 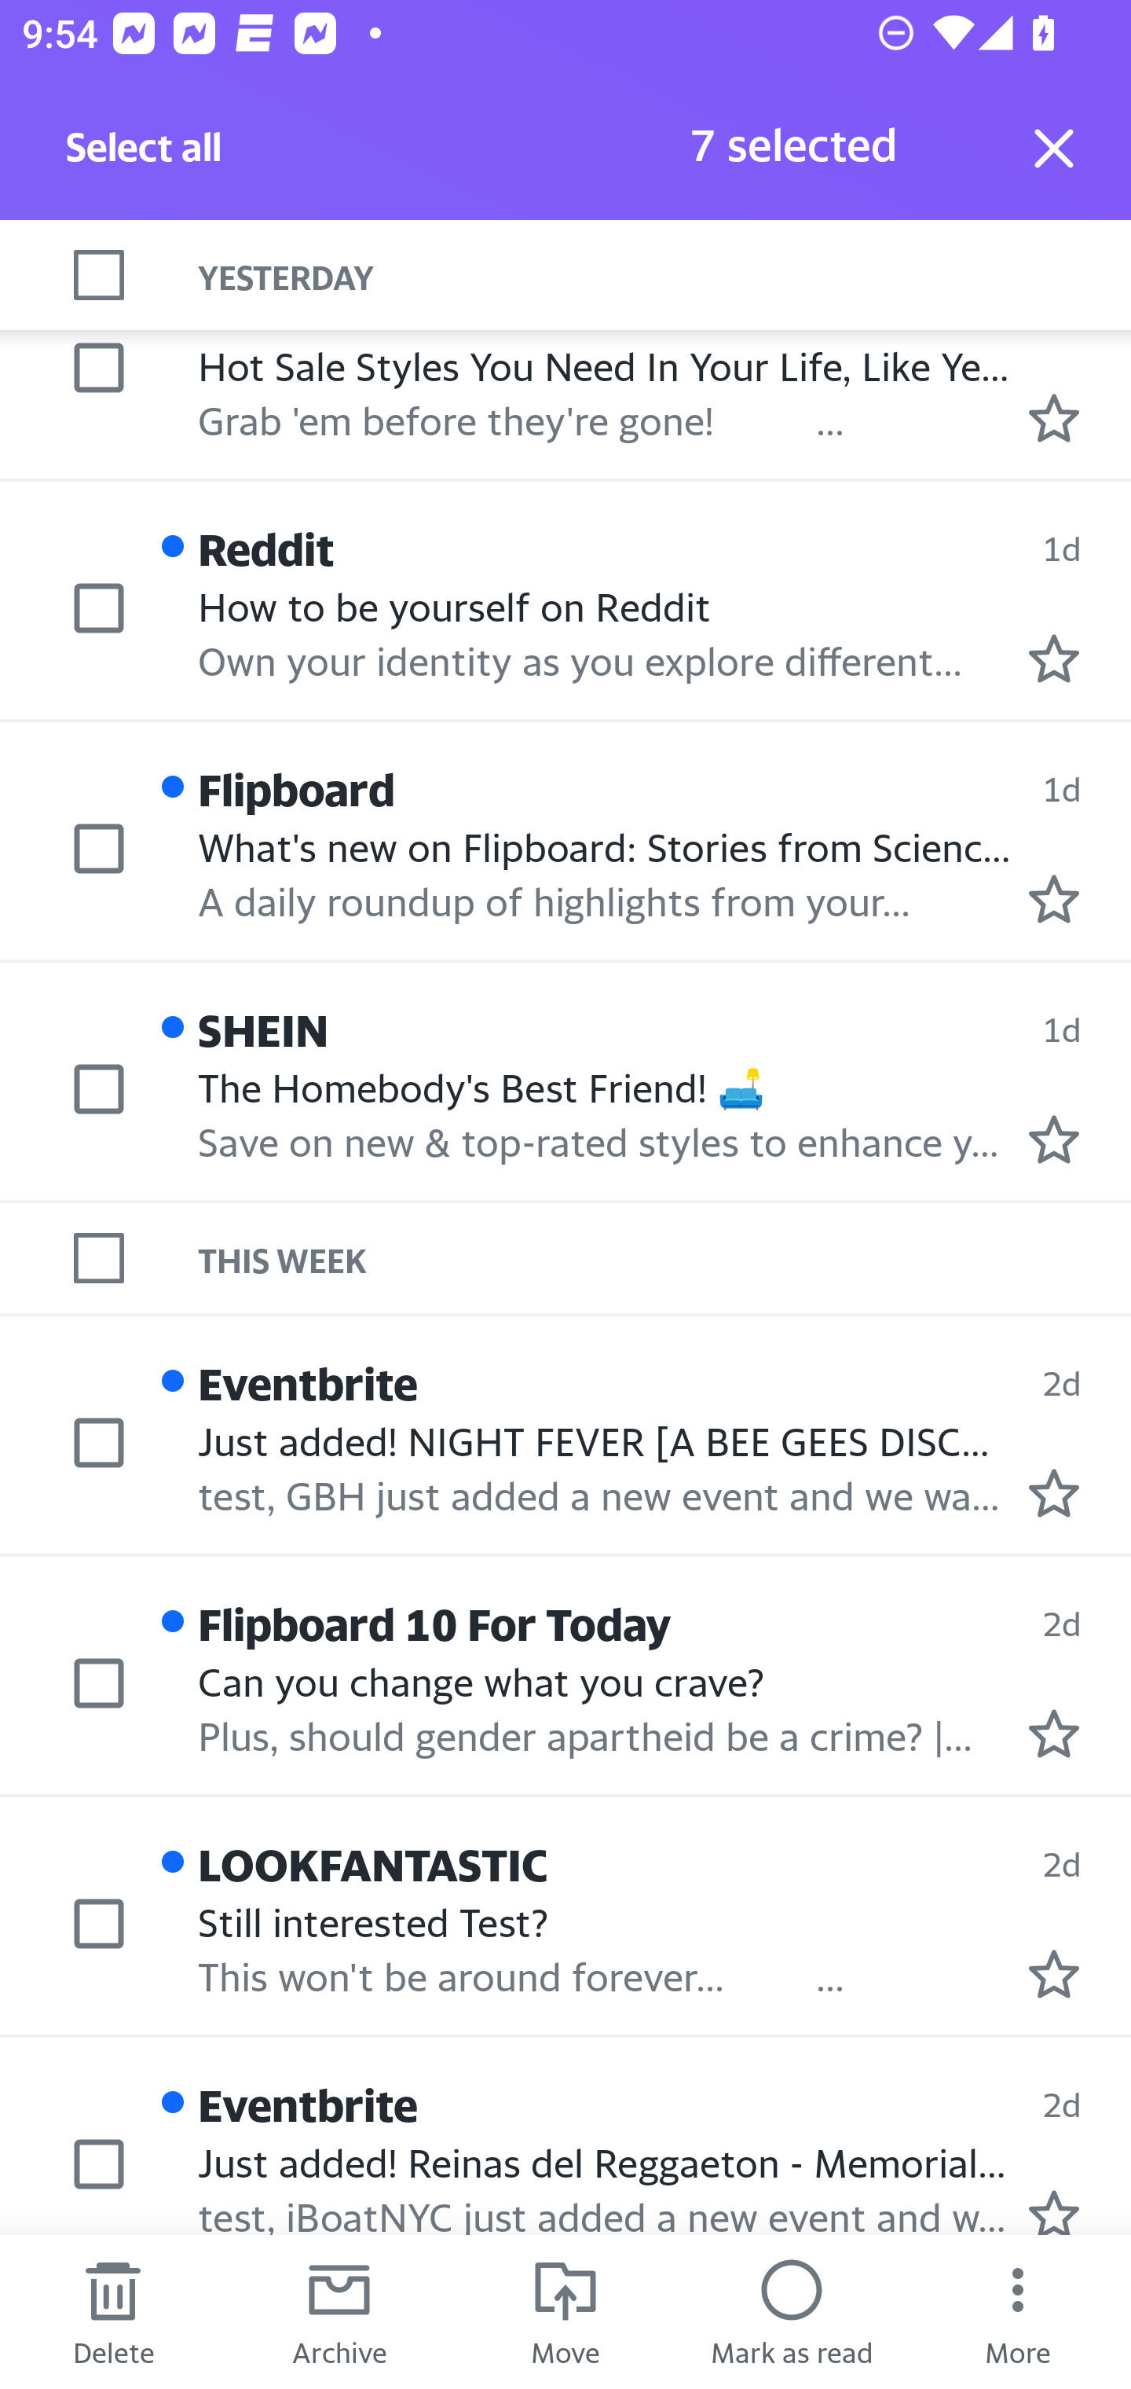 I want to click on More, so click(x=1018, y=2312).